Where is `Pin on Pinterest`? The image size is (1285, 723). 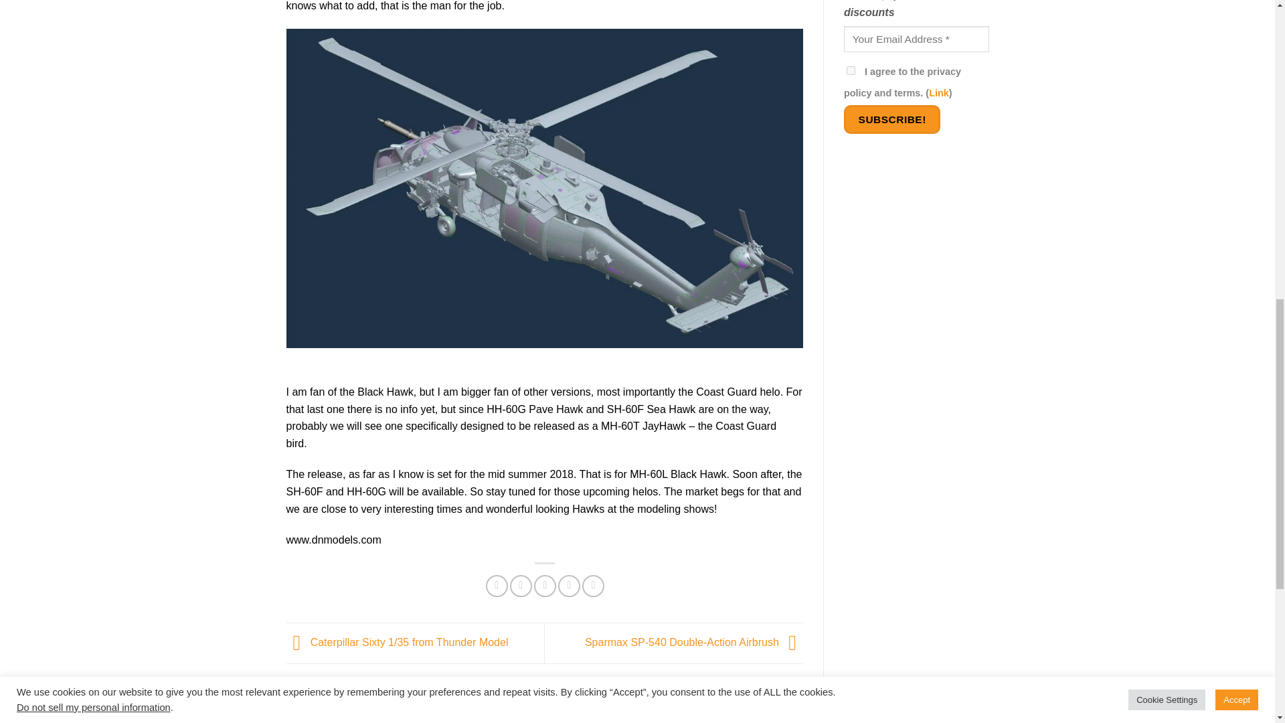 Pin on Pinterest is located at coordinates (569, 586).